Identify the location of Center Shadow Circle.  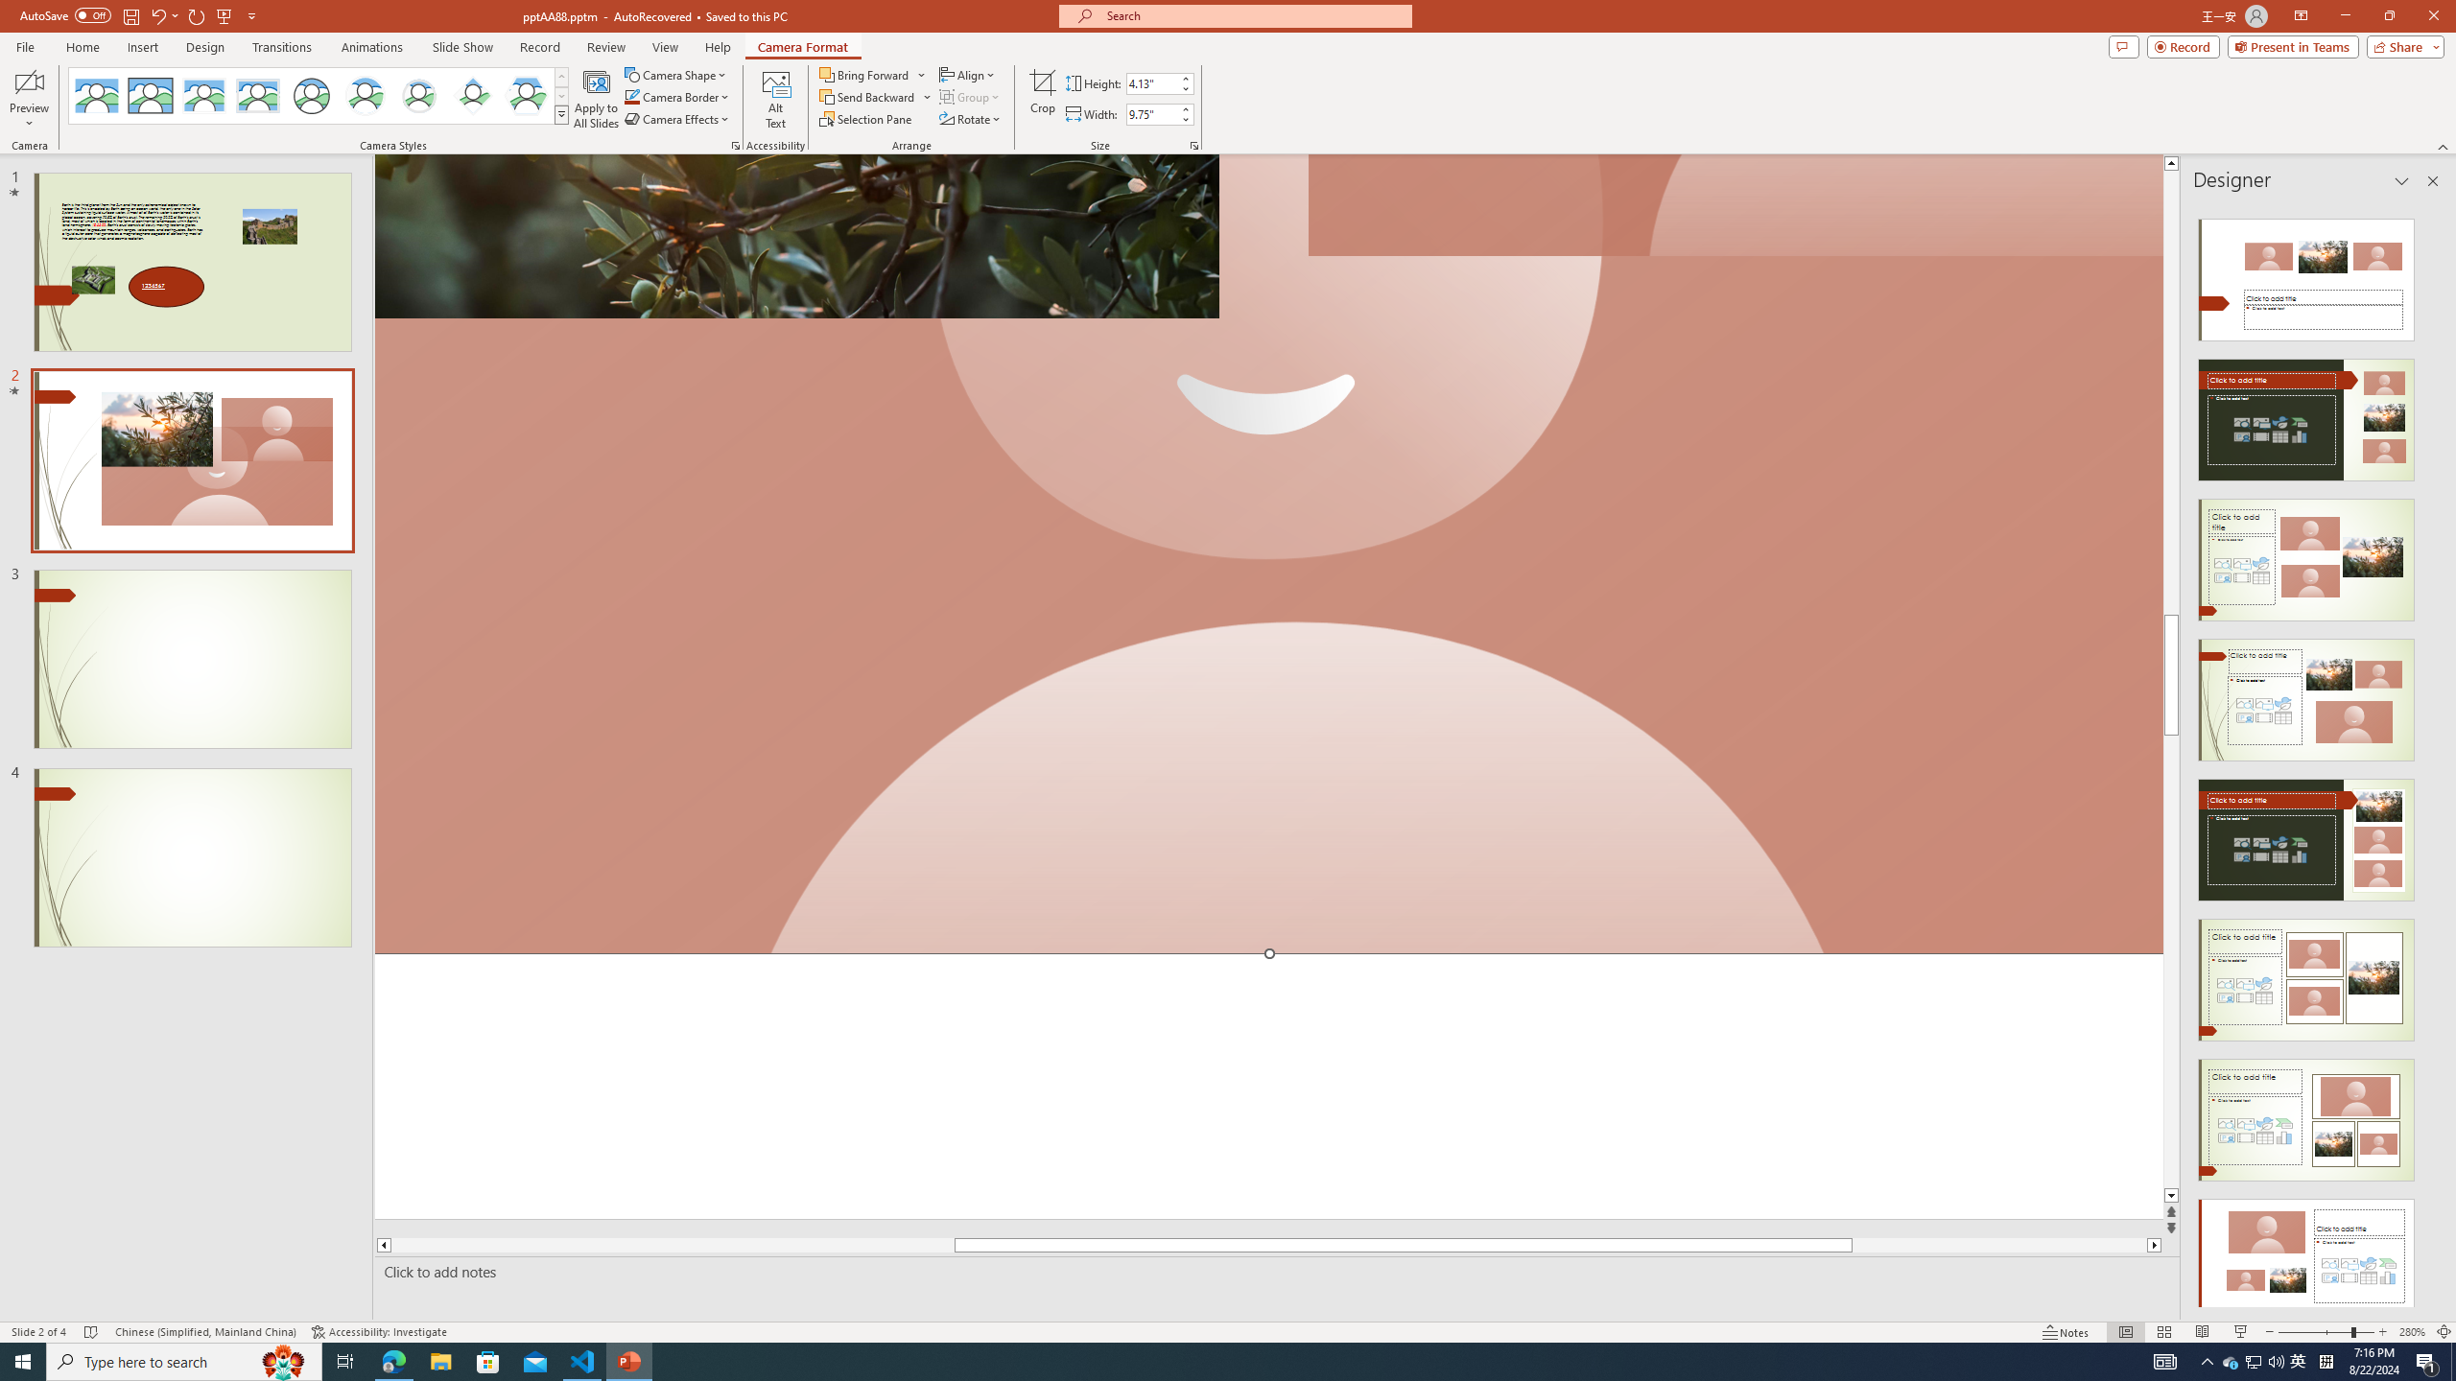
(366, 96).